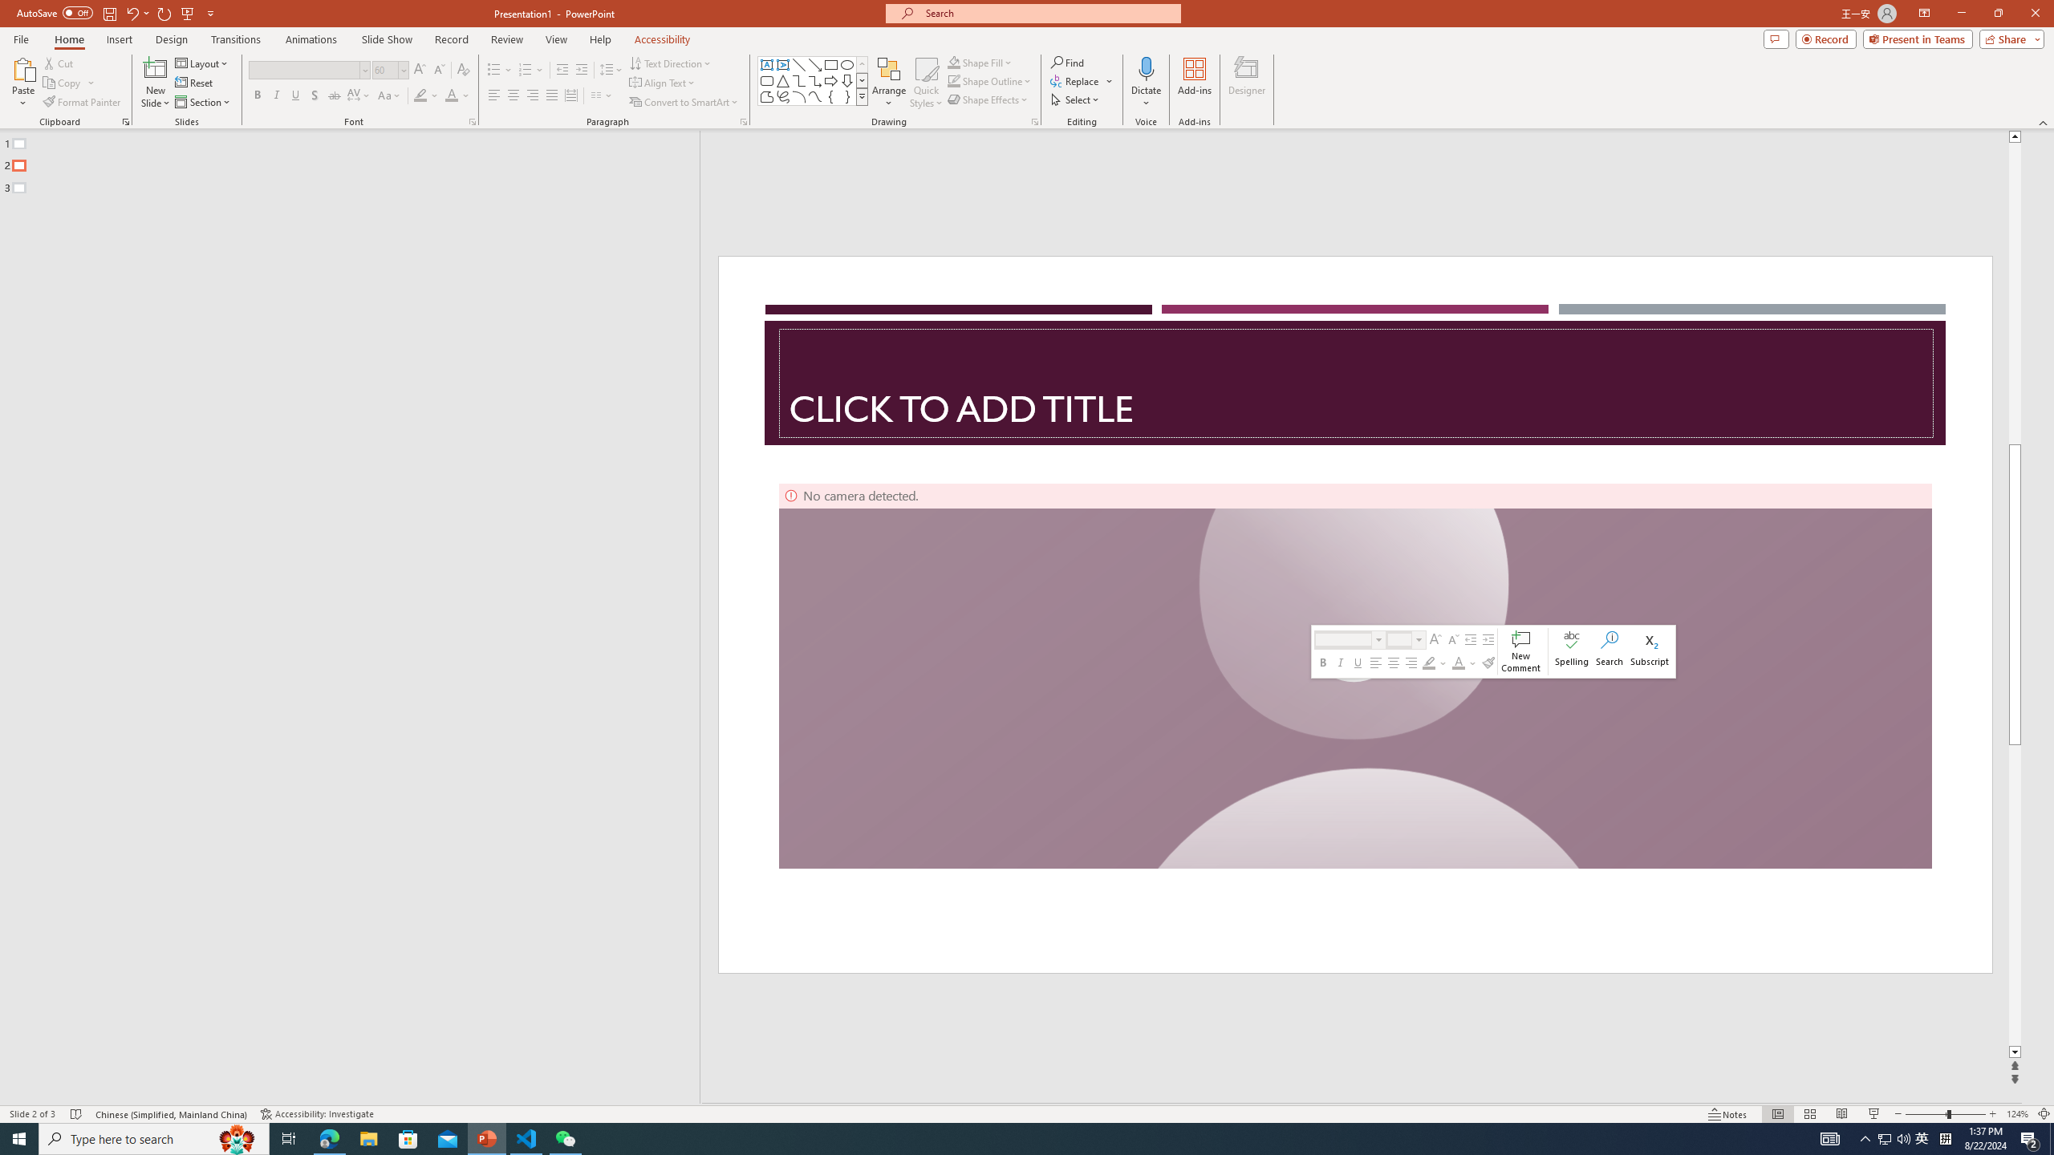 The width and height of the screenshot is (2054, 1155). What do you see at coordinates (472, 122) in the screenshot?
I see `Font...` at bounding box center [472, 122].